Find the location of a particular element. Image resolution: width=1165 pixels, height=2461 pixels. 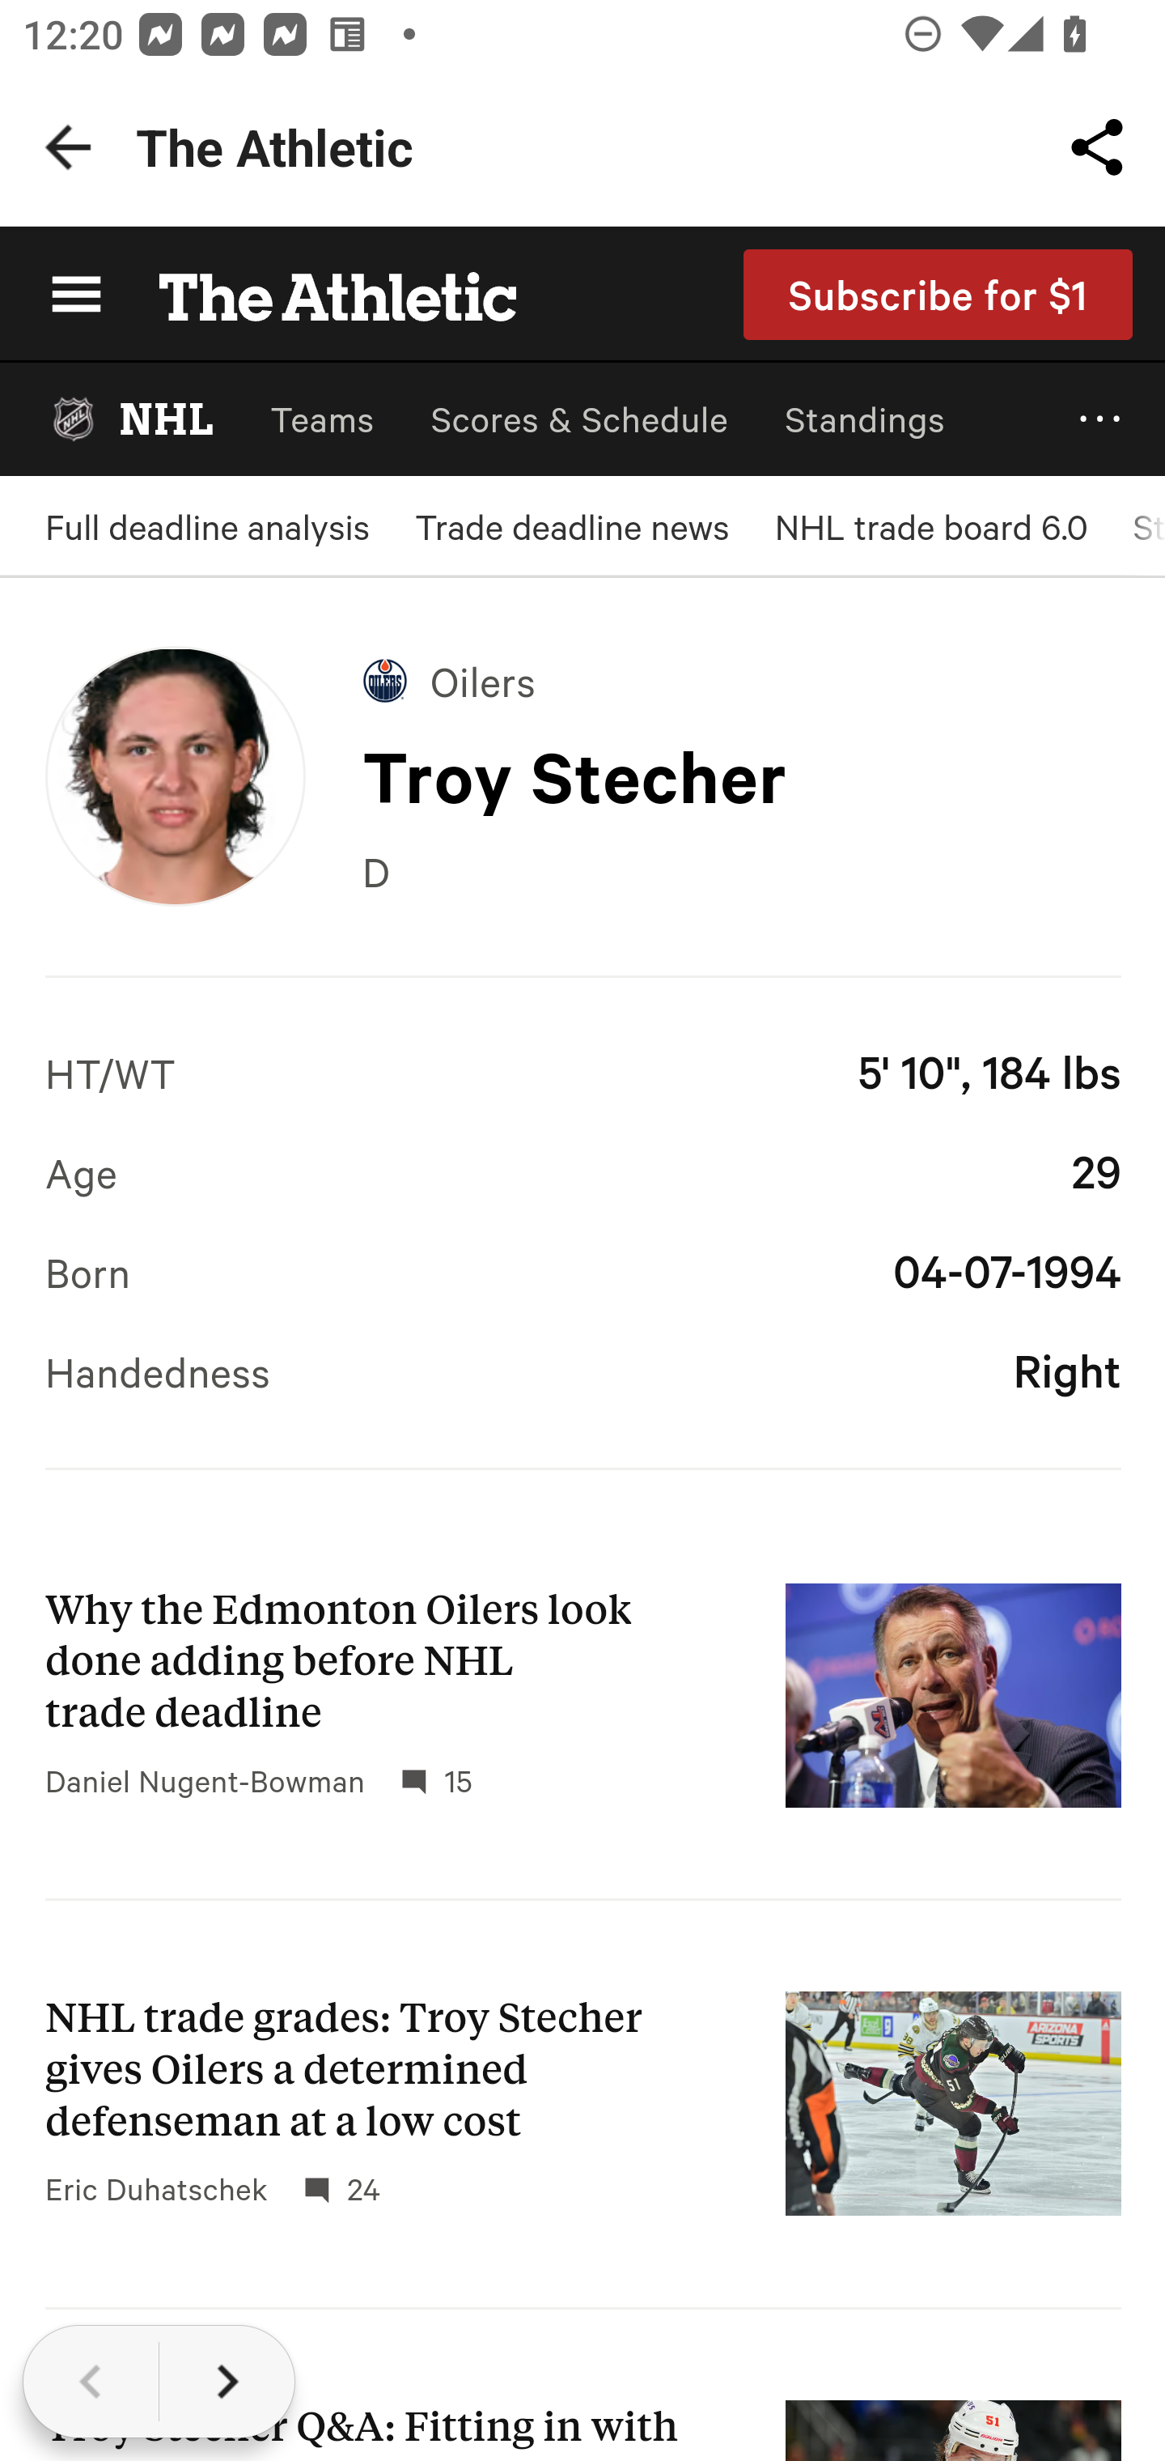

Live News is located at coordinates (582, 1040).